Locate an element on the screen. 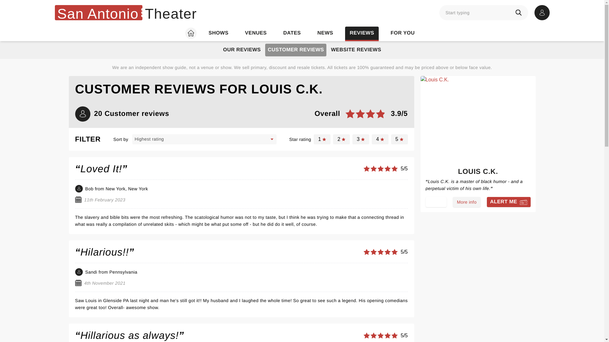 The image size is (609, 342). REVIEWS is located at coordinates (362, 34).